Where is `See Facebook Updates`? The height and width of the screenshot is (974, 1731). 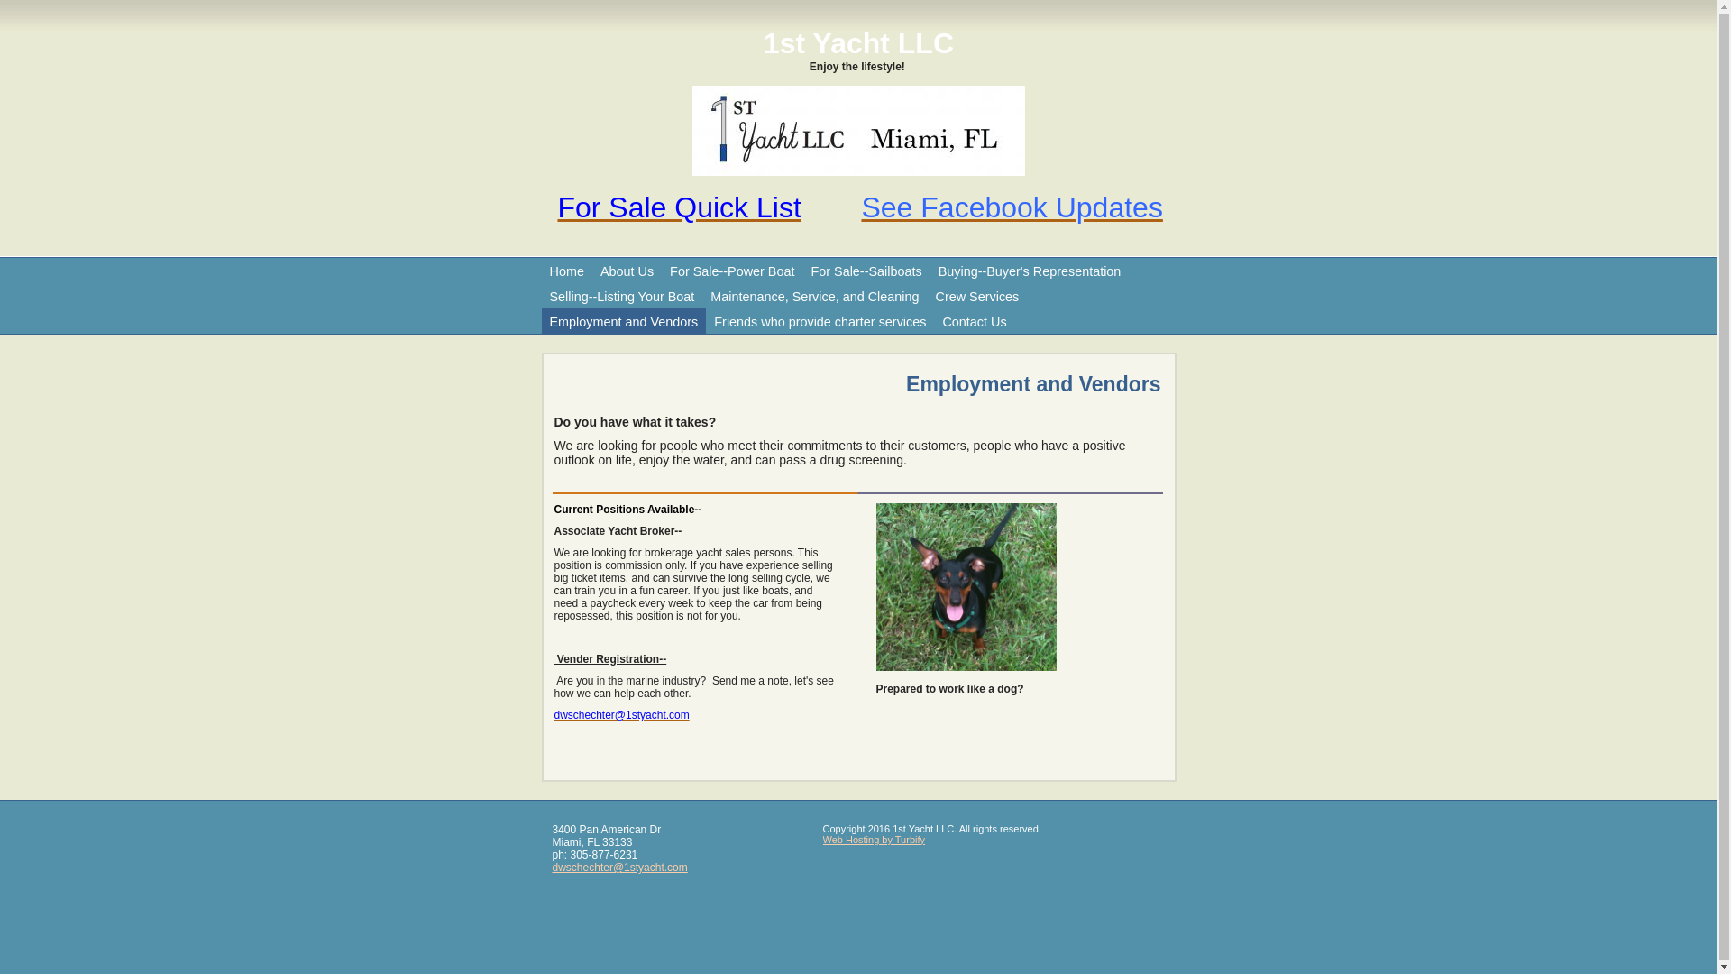
See Facebook Updates is located at coordinates (1012, 207).